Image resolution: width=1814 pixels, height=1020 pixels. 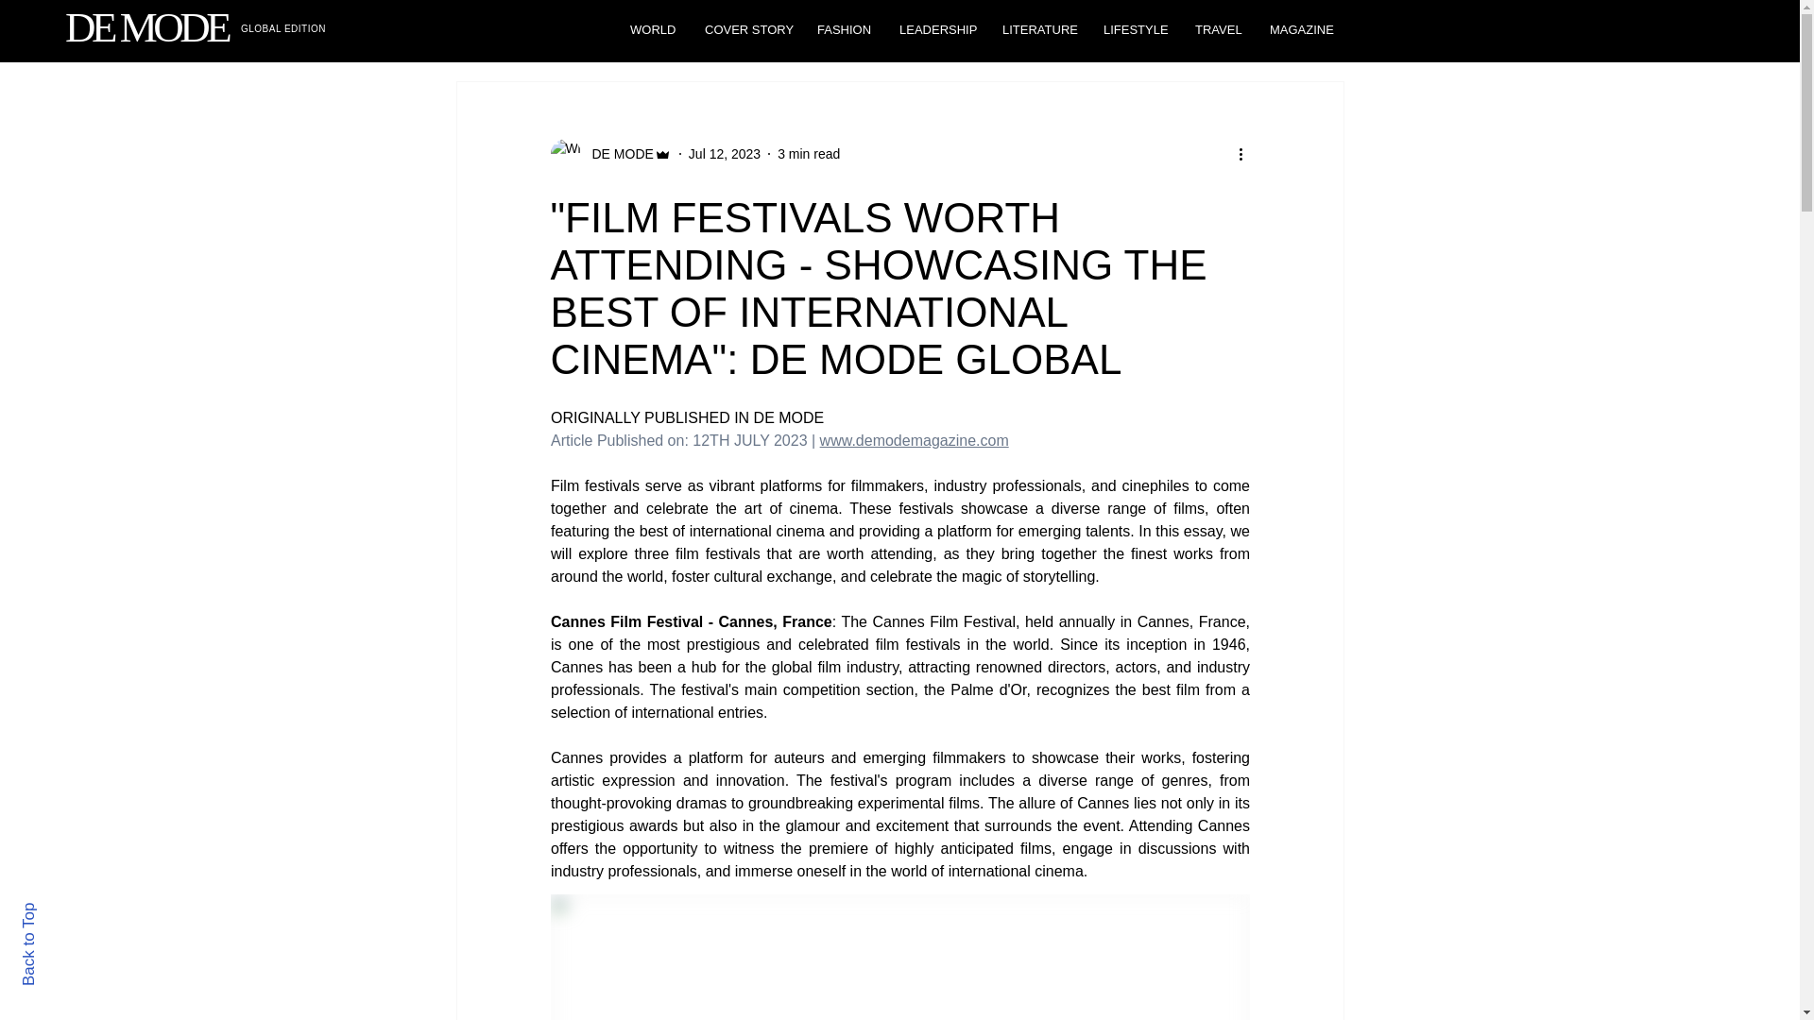 What do you see at coordinates (936, 30) in the screenshot?
I see `LEADERSHIP` at bounding box center [936, 30].